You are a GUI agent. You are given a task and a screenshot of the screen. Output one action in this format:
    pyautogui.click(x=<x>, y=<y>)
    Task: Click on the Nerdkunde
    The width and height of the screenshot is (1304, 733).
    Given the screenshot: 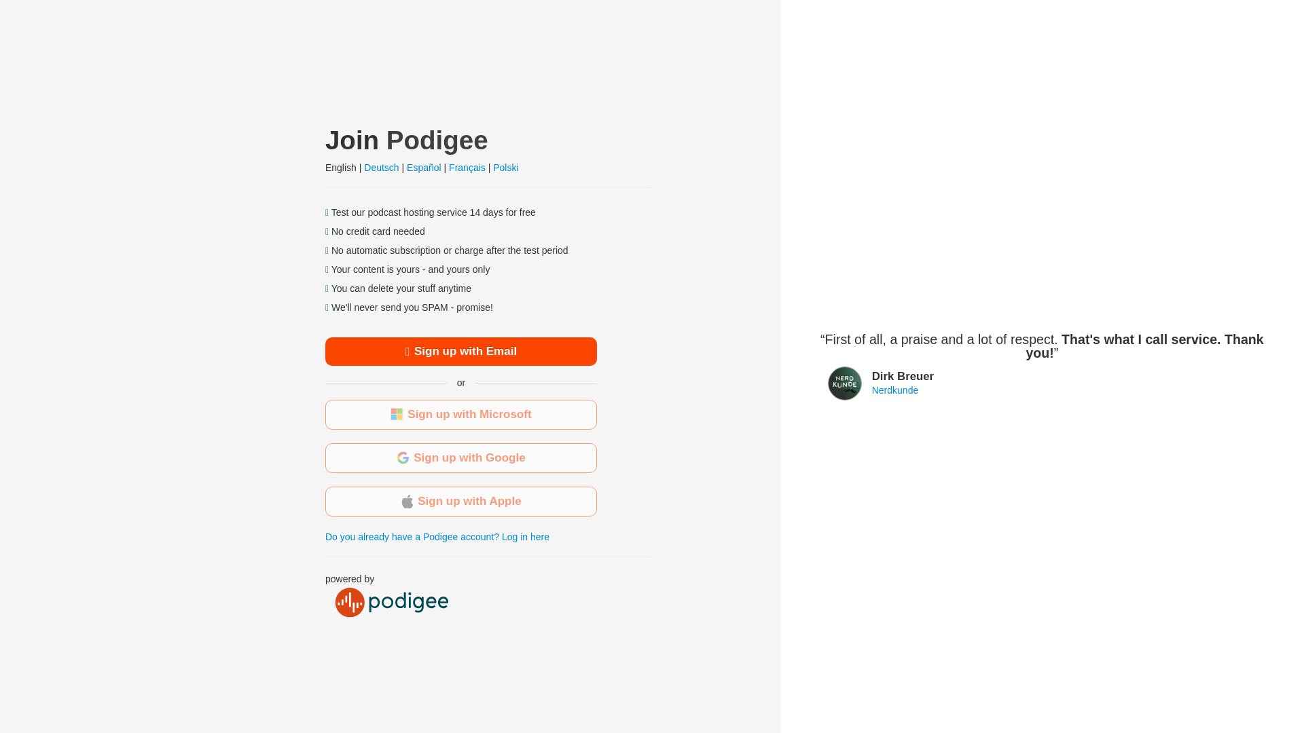 What is the action you would take?
    pyautogui.click(x=895, y=390)
    